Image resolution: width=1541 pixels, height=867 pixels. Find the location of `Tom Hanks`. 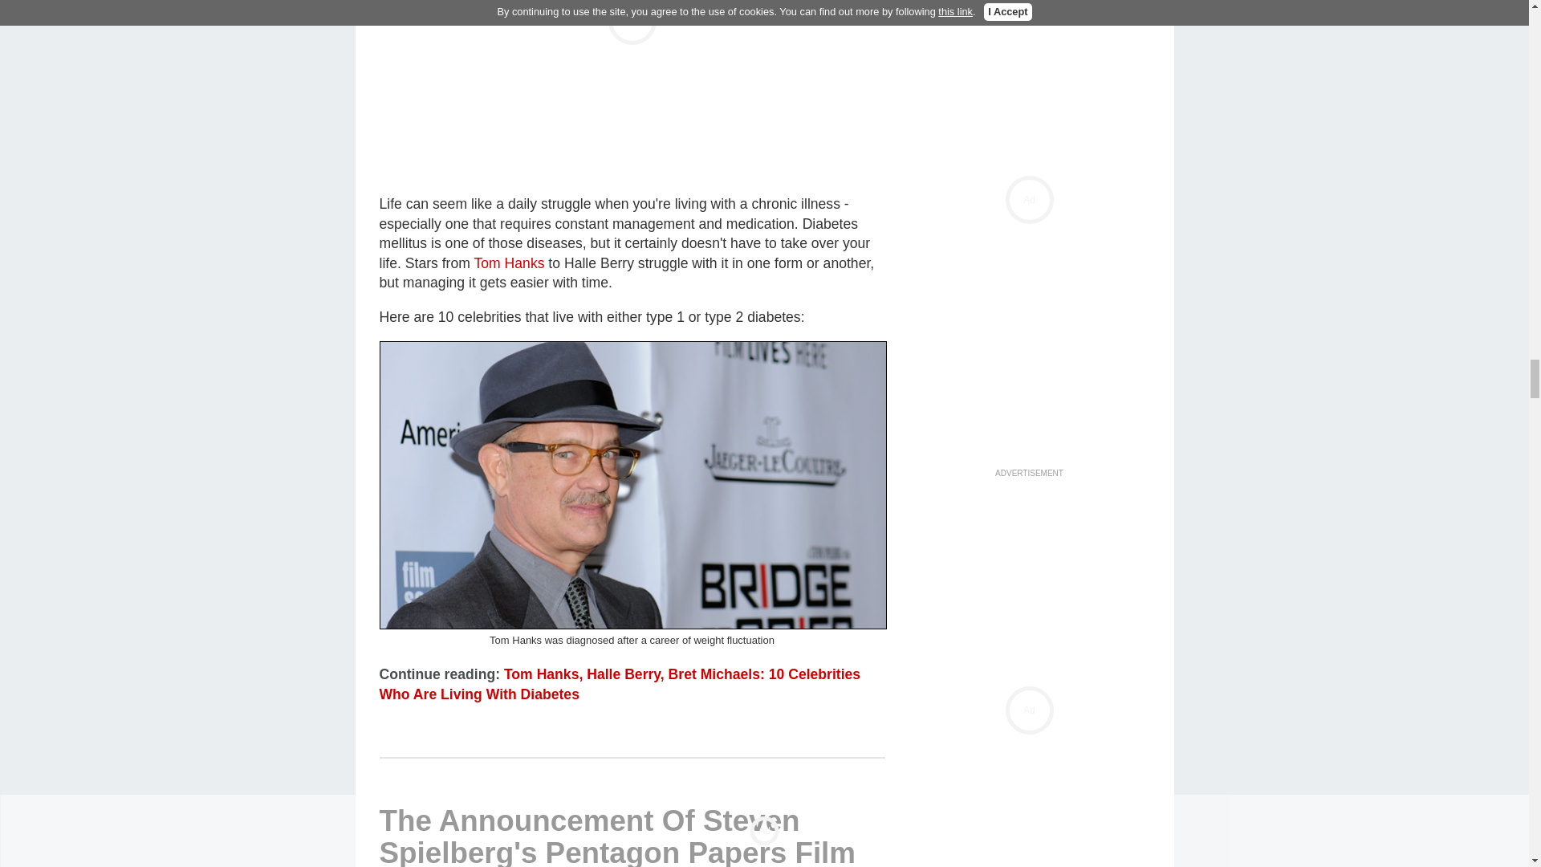

Tom Hanks is located at coordinates (632, 485).